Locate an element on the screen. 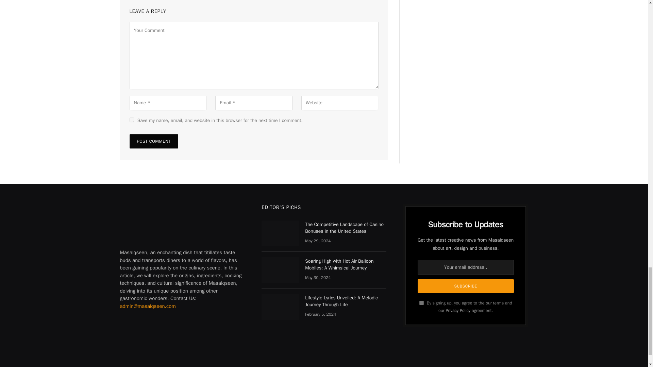 This screenshot has width=653, height=367. yes is located at coordinates (131, 120).